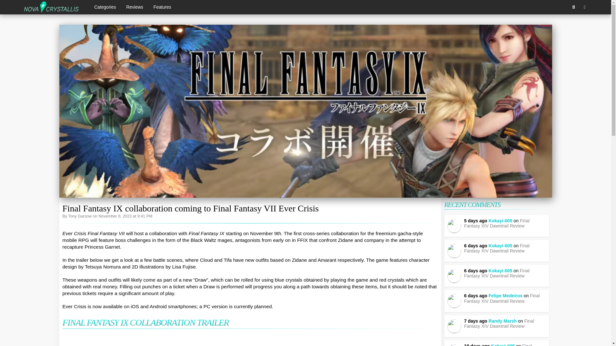 The image size is (616, 346). What do you see at coordinates (476, 220) in the screenshot?
I see `5 days ago` at bounding box center [476, 220].